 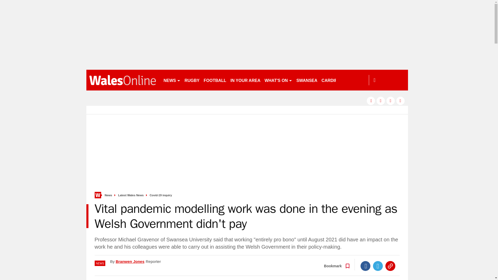 I want to click on twitter, so click(x=381, y=101).